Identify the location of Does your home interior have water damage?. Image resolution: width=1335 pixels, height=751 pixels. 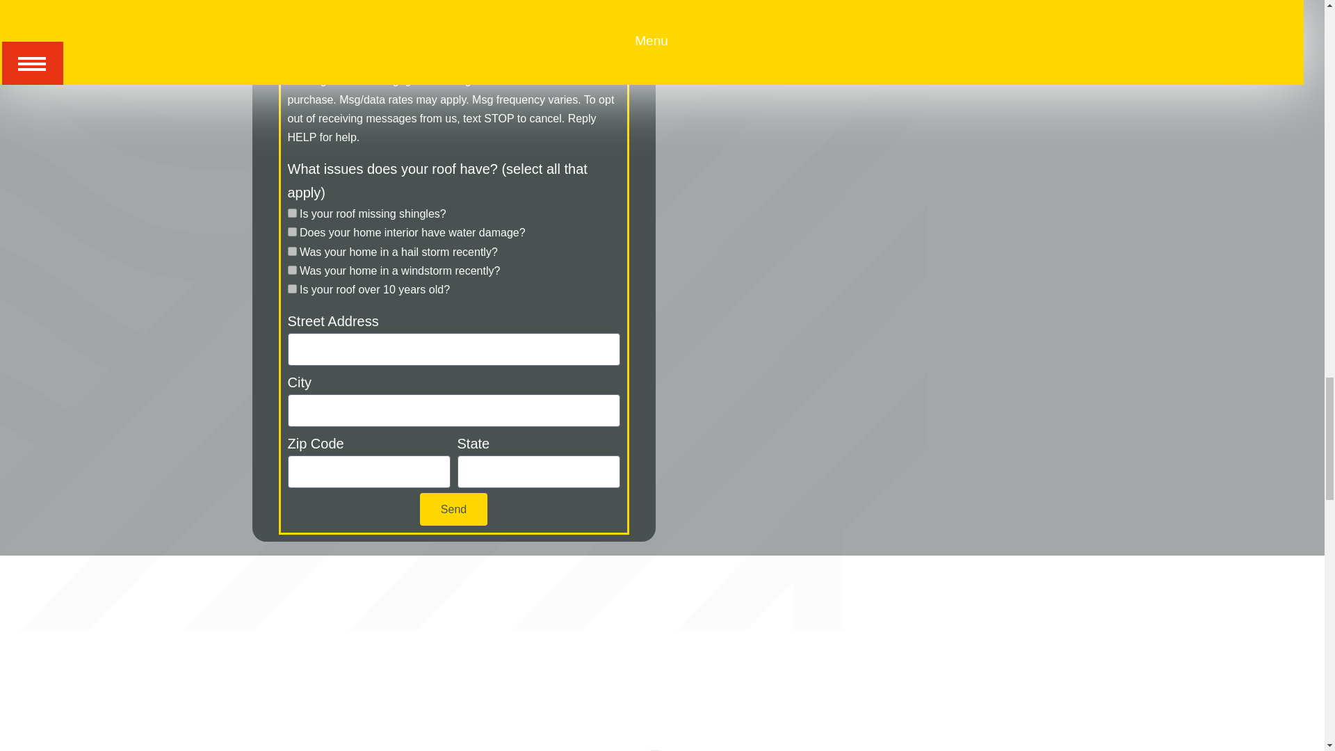
(292, 232).